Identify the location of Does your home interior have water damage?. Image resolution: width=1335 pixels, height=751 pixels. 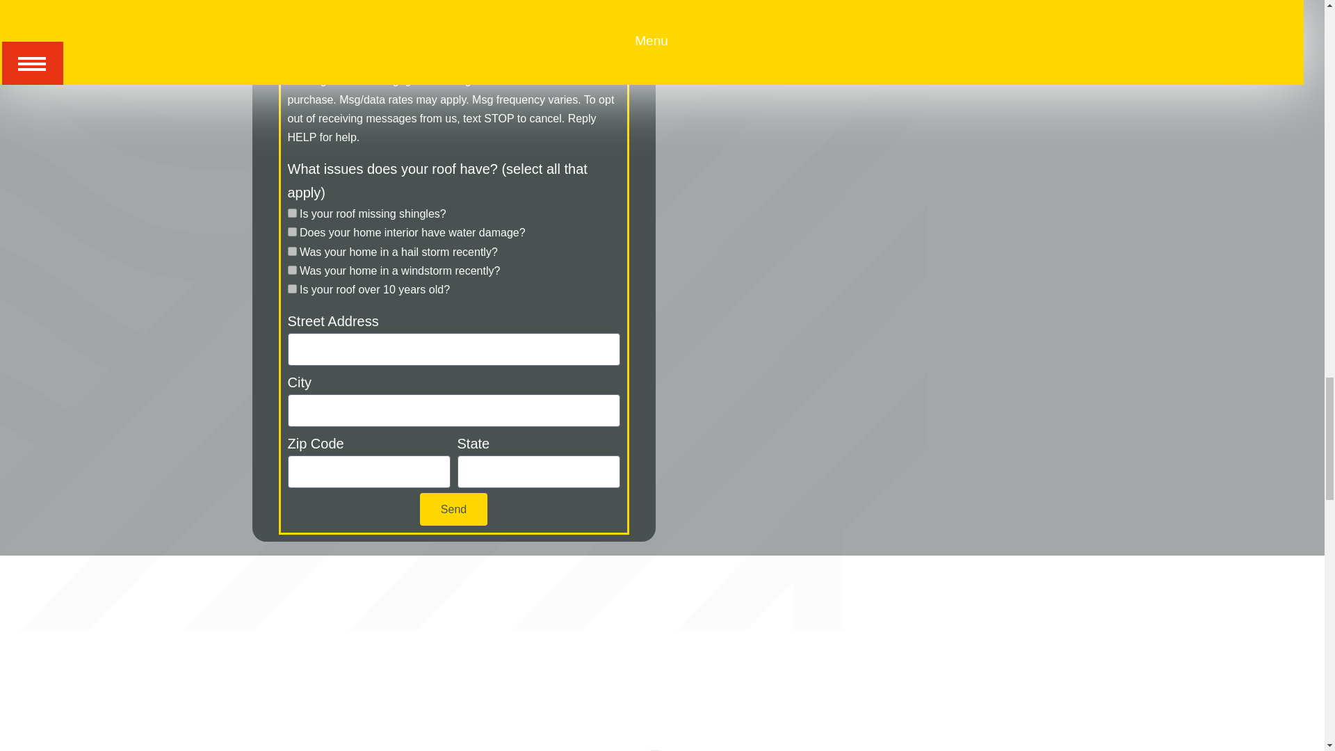
(292, 232).